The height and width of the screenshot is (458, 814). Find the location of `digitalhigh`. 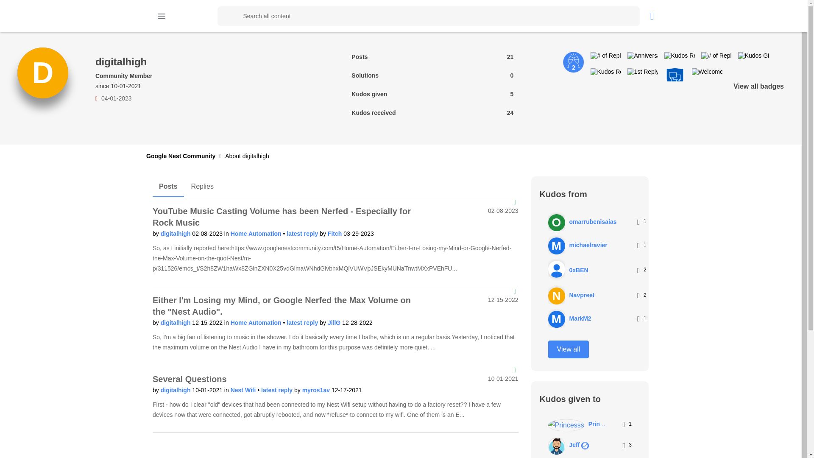

digitalhigh is located at coordinates (176, 390).